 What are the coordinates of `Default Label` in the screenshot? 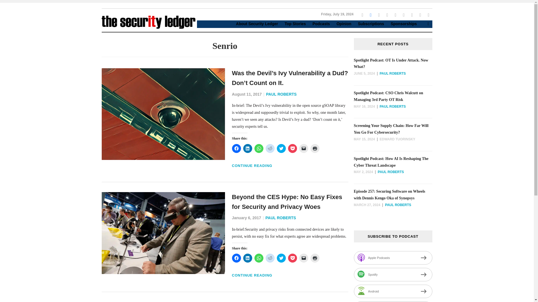 It's located at (420, 15).